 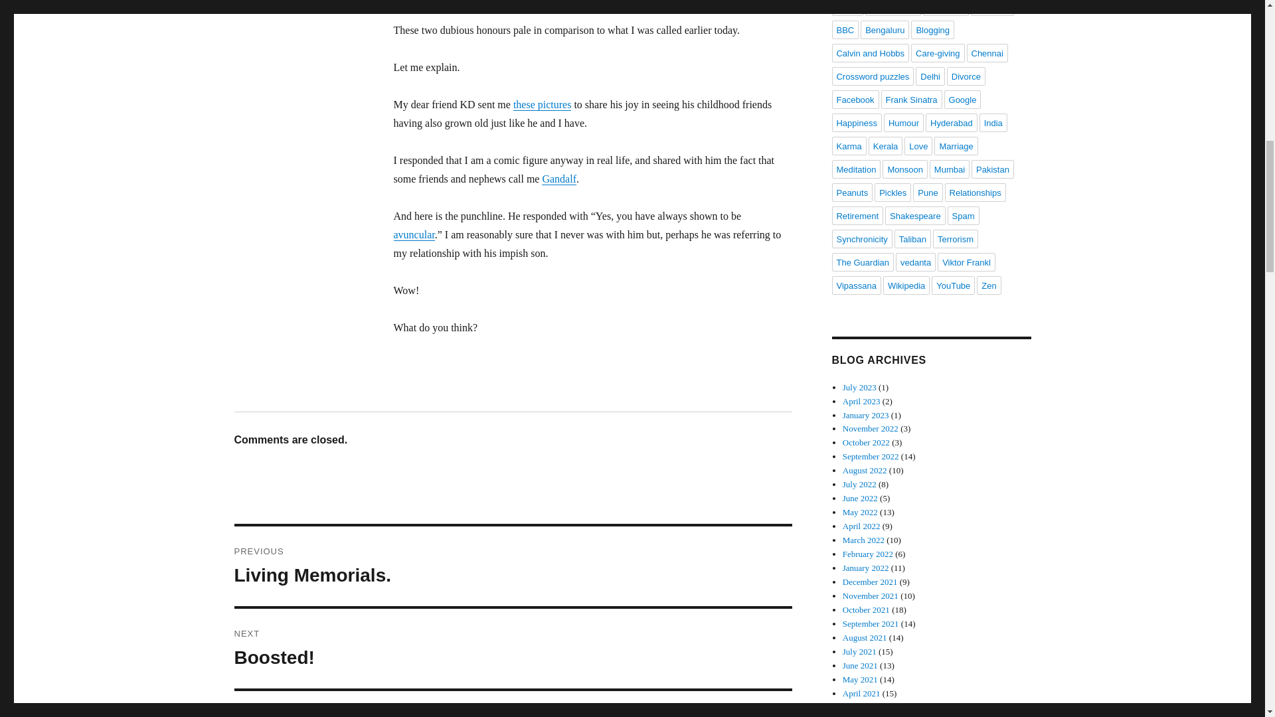 I want to click on Chennai, so click(x=987, y=52).